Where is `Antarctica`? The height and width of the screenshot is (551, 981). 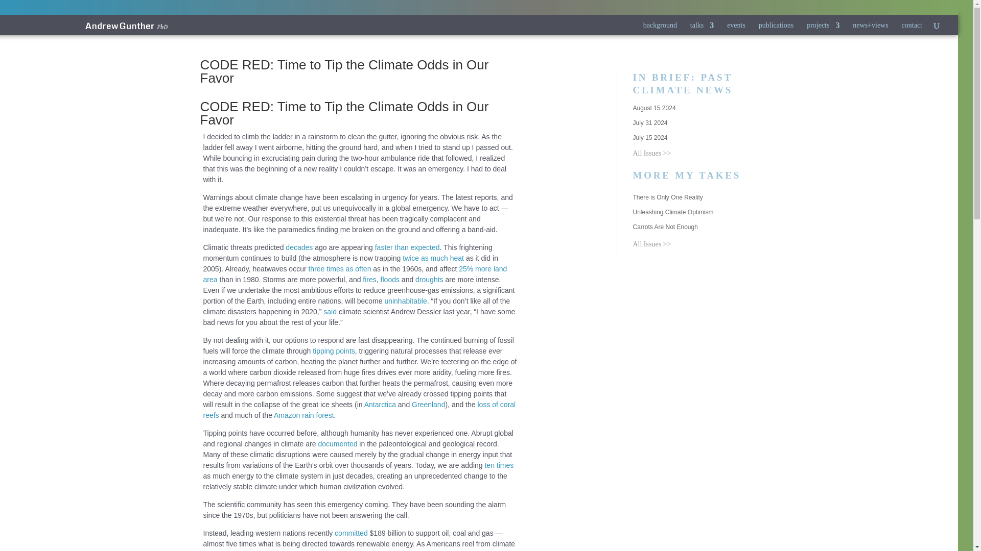
Antarctica is located at coordinates (380, 405).